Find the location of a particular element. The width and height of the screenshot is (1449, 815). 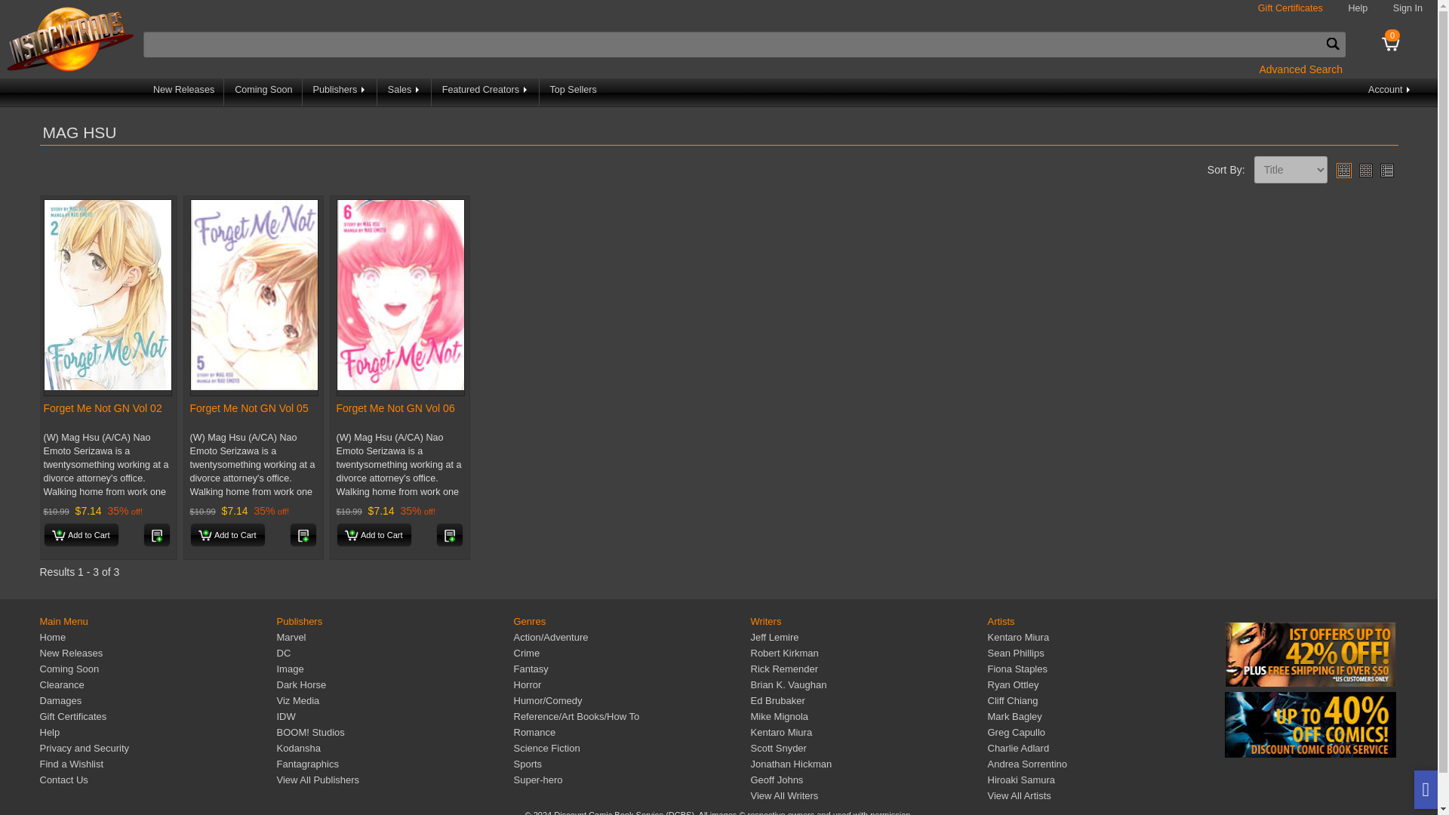

Forget Me Not GN Vol 02 is located at coordinates (103, 407).